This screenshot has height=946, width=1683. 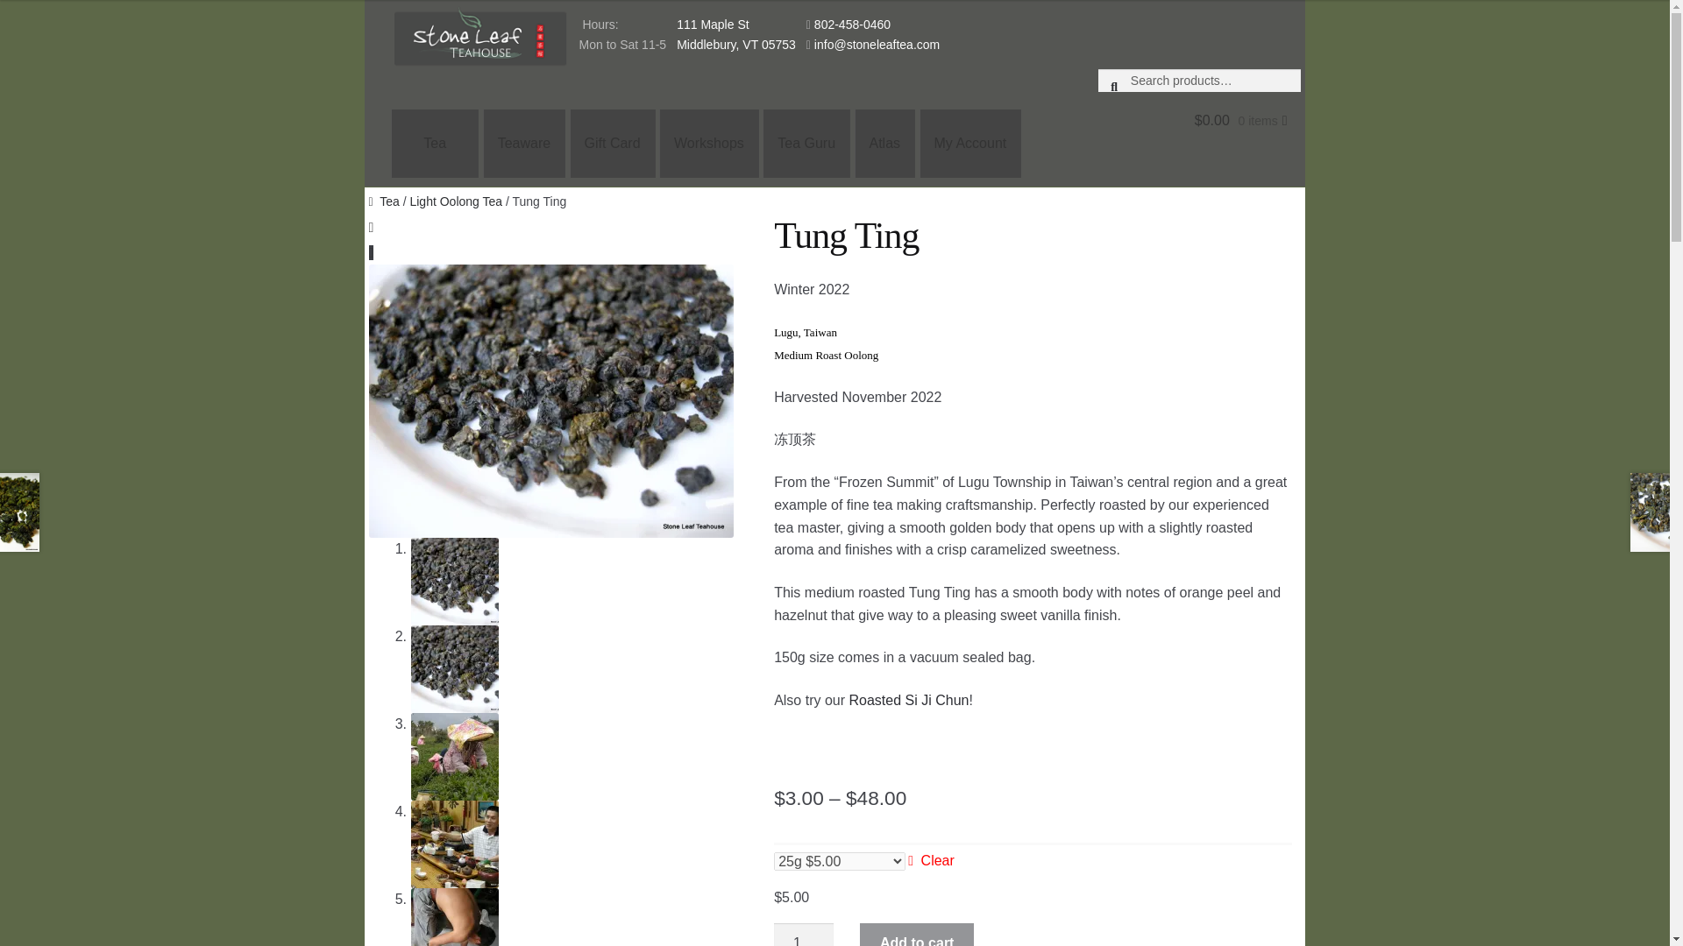 What do you see at coordinates (908, 699) in the screenshot?
I see `Roasted Si Ji Chun` at bounding box center [908, 699].